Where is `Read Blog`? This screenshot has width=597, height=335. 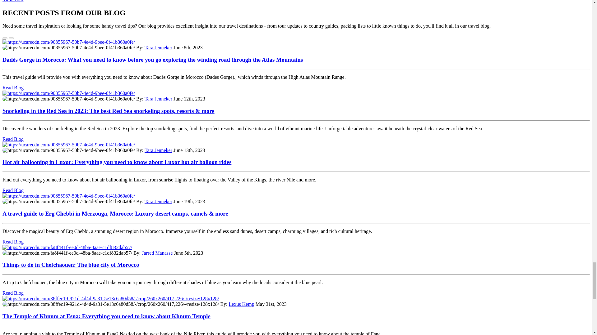 Read Blog is located at coordinates (13, 87).